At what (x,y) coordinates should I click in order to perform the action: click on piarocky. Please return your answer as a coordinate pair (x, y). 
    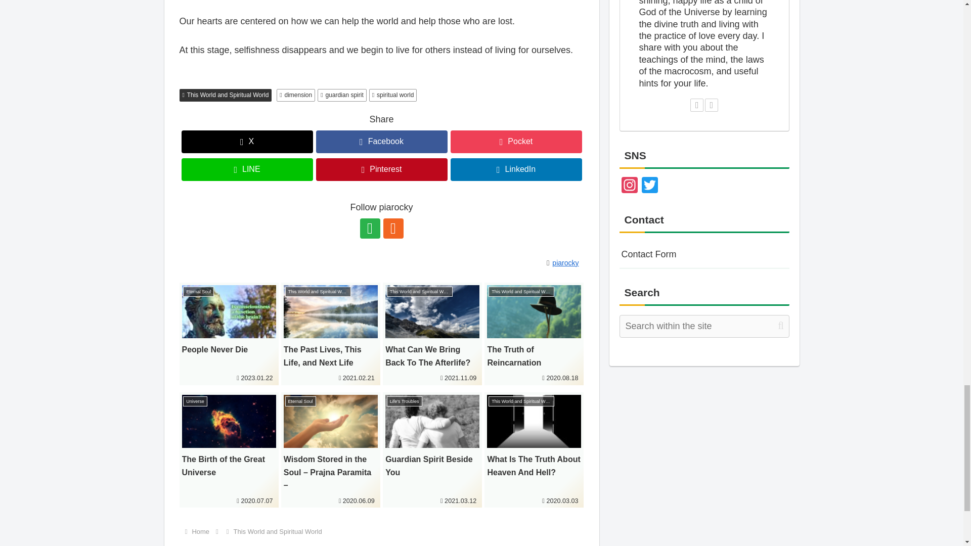
    Looking at the image, I should click on (567, 263).